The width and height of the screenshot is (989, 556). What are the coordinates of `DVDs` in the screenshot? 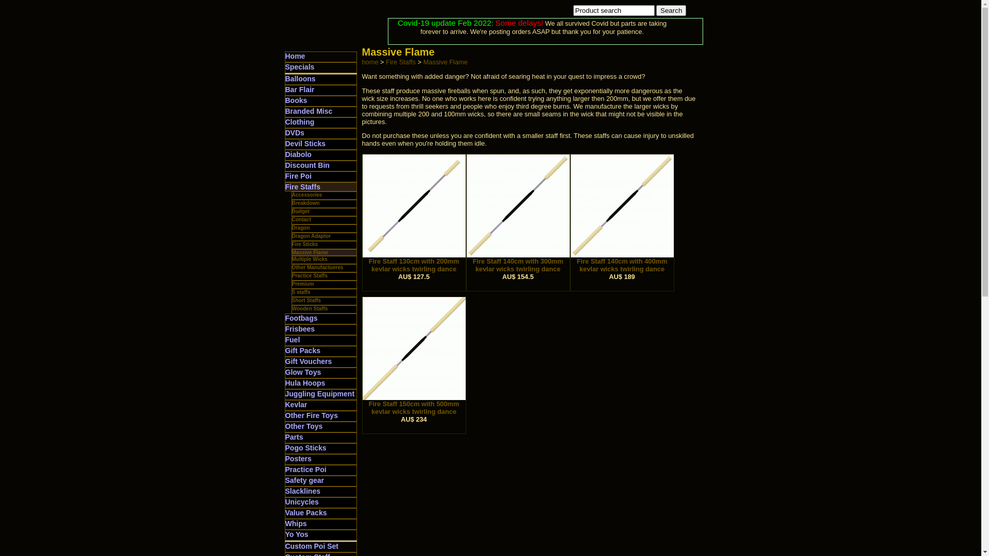 It's located at (295, 133).